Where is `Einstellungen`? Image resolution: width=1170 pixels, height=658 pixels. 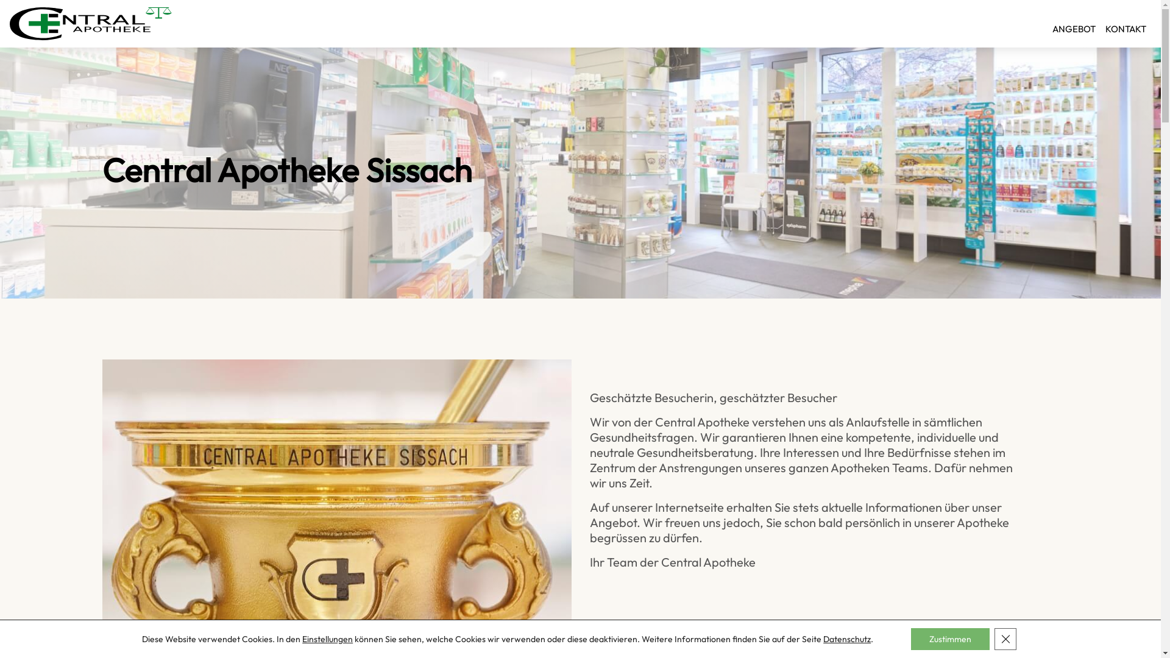 Einstellungen is located at coordinates (328, 639).